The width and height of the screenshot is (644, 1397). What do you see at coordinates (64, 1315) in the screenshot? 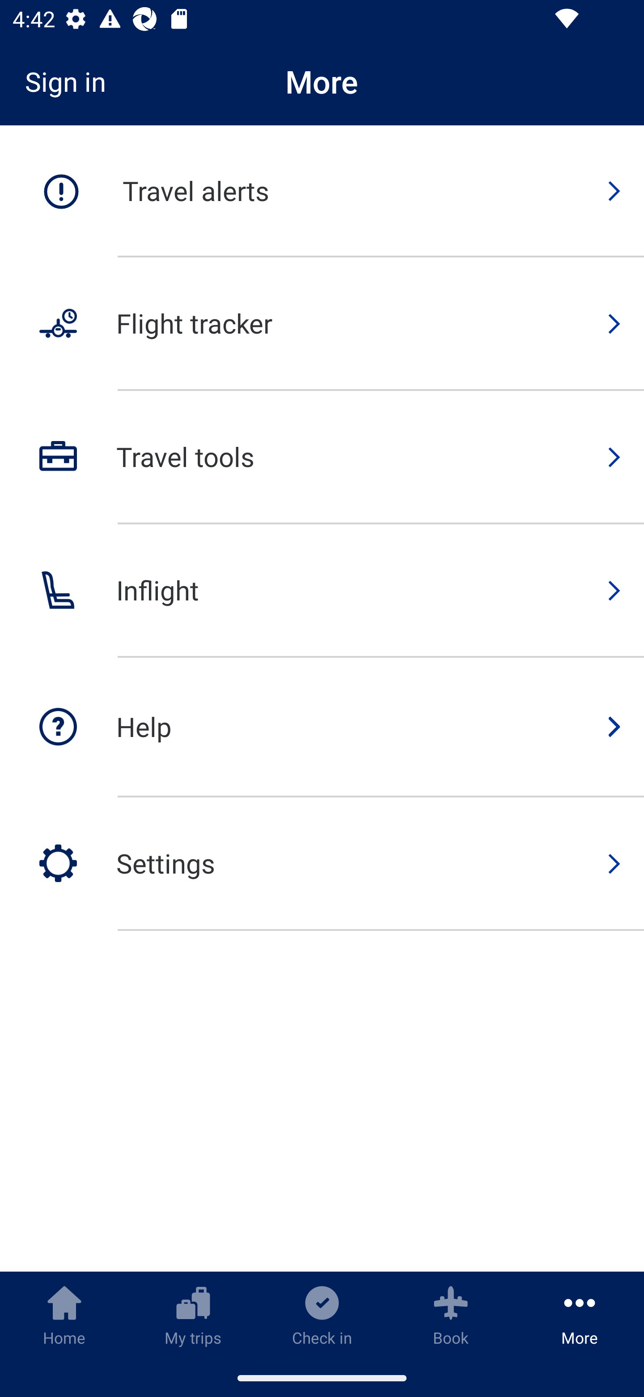
I see `Home` at bounding box center [64, 1315].